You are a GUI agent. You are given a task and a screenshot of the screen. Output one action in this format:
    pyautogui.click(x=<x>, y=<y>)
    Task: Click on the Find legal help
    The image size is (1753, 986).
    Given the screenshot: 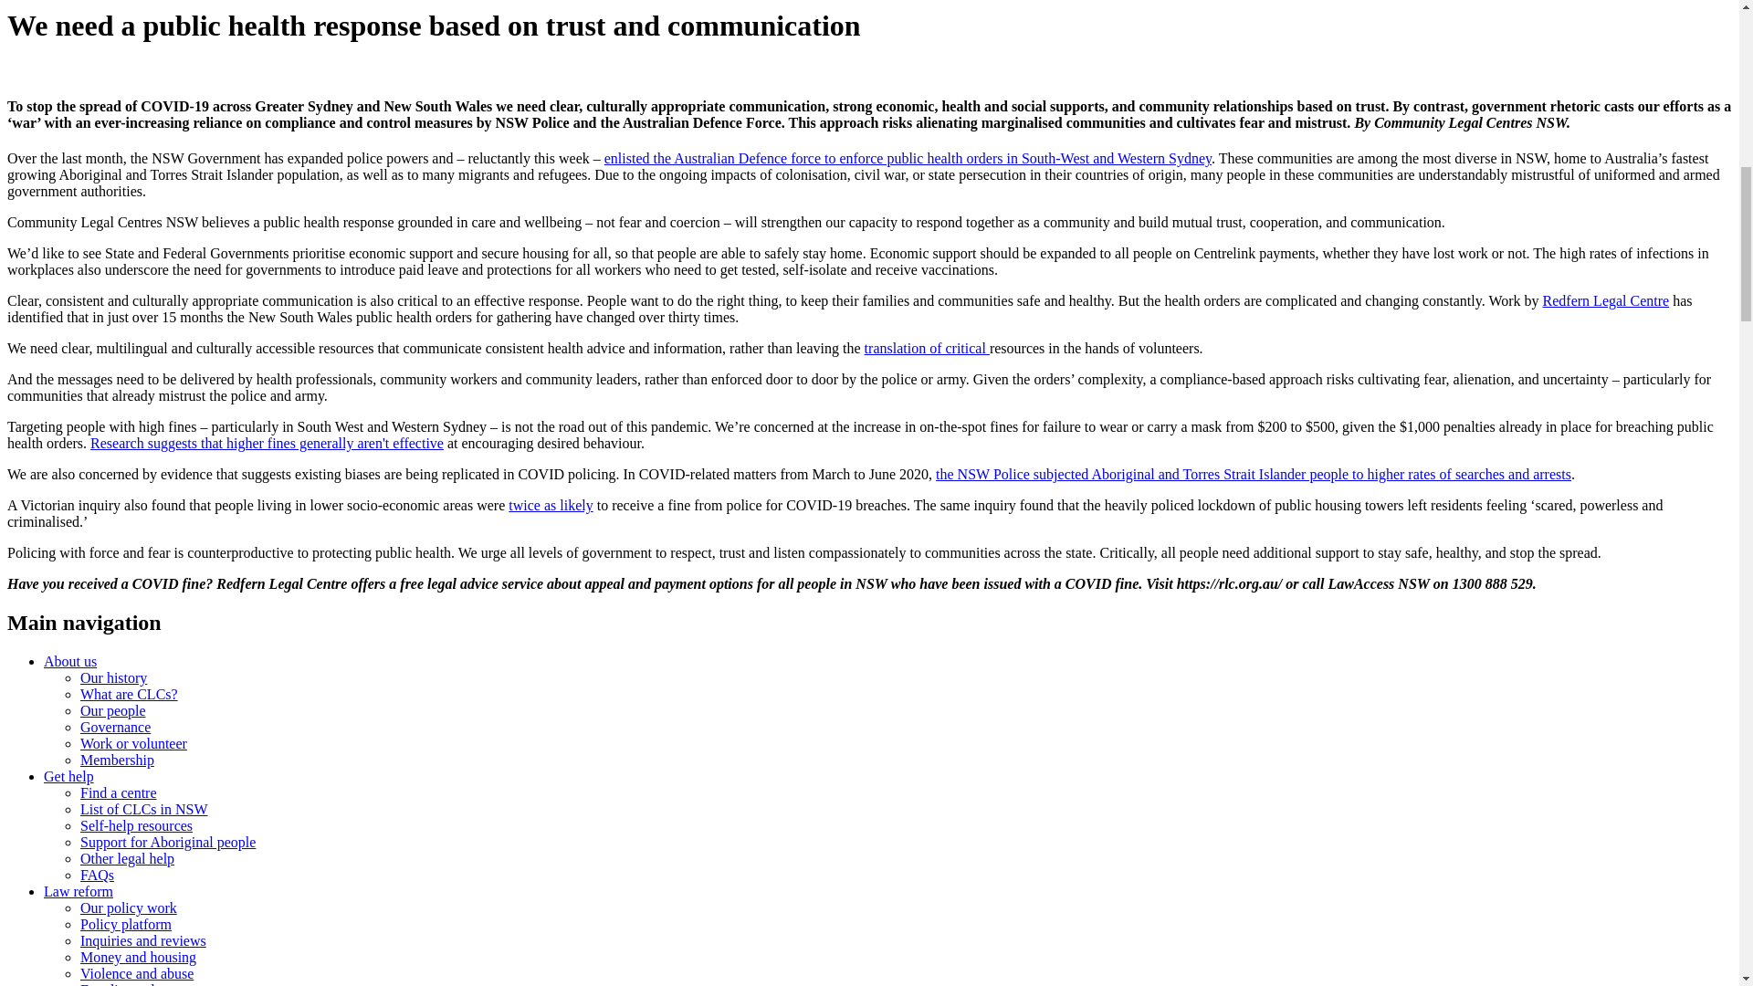 What is the action you would take?
    pyautogui.click(x=69, y=776)
    